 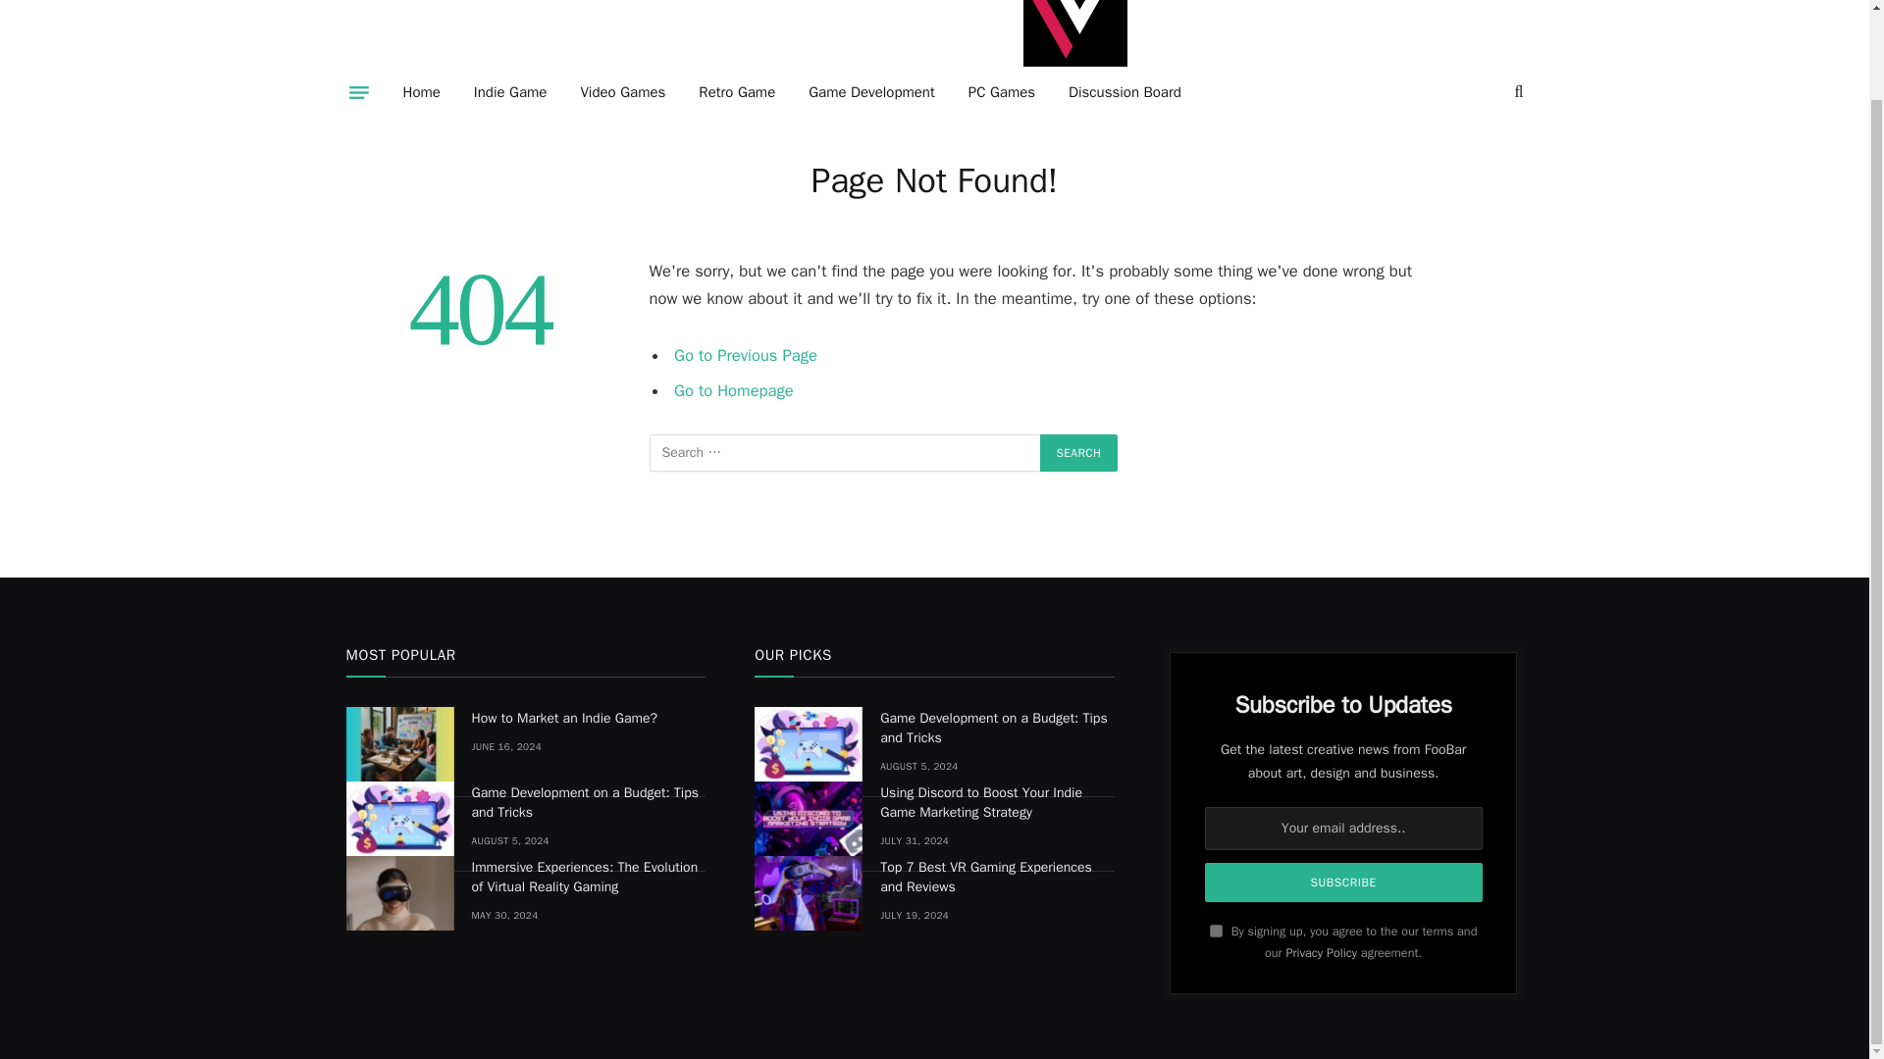 What do you see at coordinates (736, 92) in the screenshot?
I see `Retro Game` at bounding box center [736, 92].